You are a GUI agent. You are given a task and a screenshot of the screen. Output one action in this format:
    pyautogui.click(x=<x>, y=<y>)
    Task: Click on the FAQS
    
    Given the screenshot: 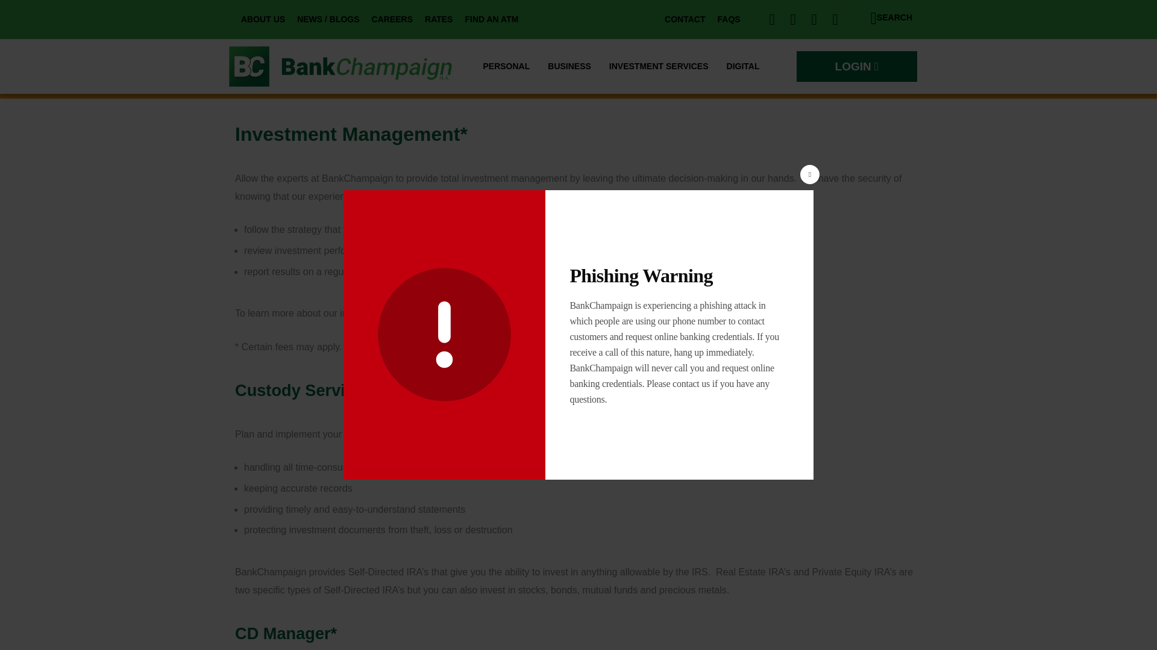 What is the action you would take?
    pyautogui.click(x=729, y=19)
    